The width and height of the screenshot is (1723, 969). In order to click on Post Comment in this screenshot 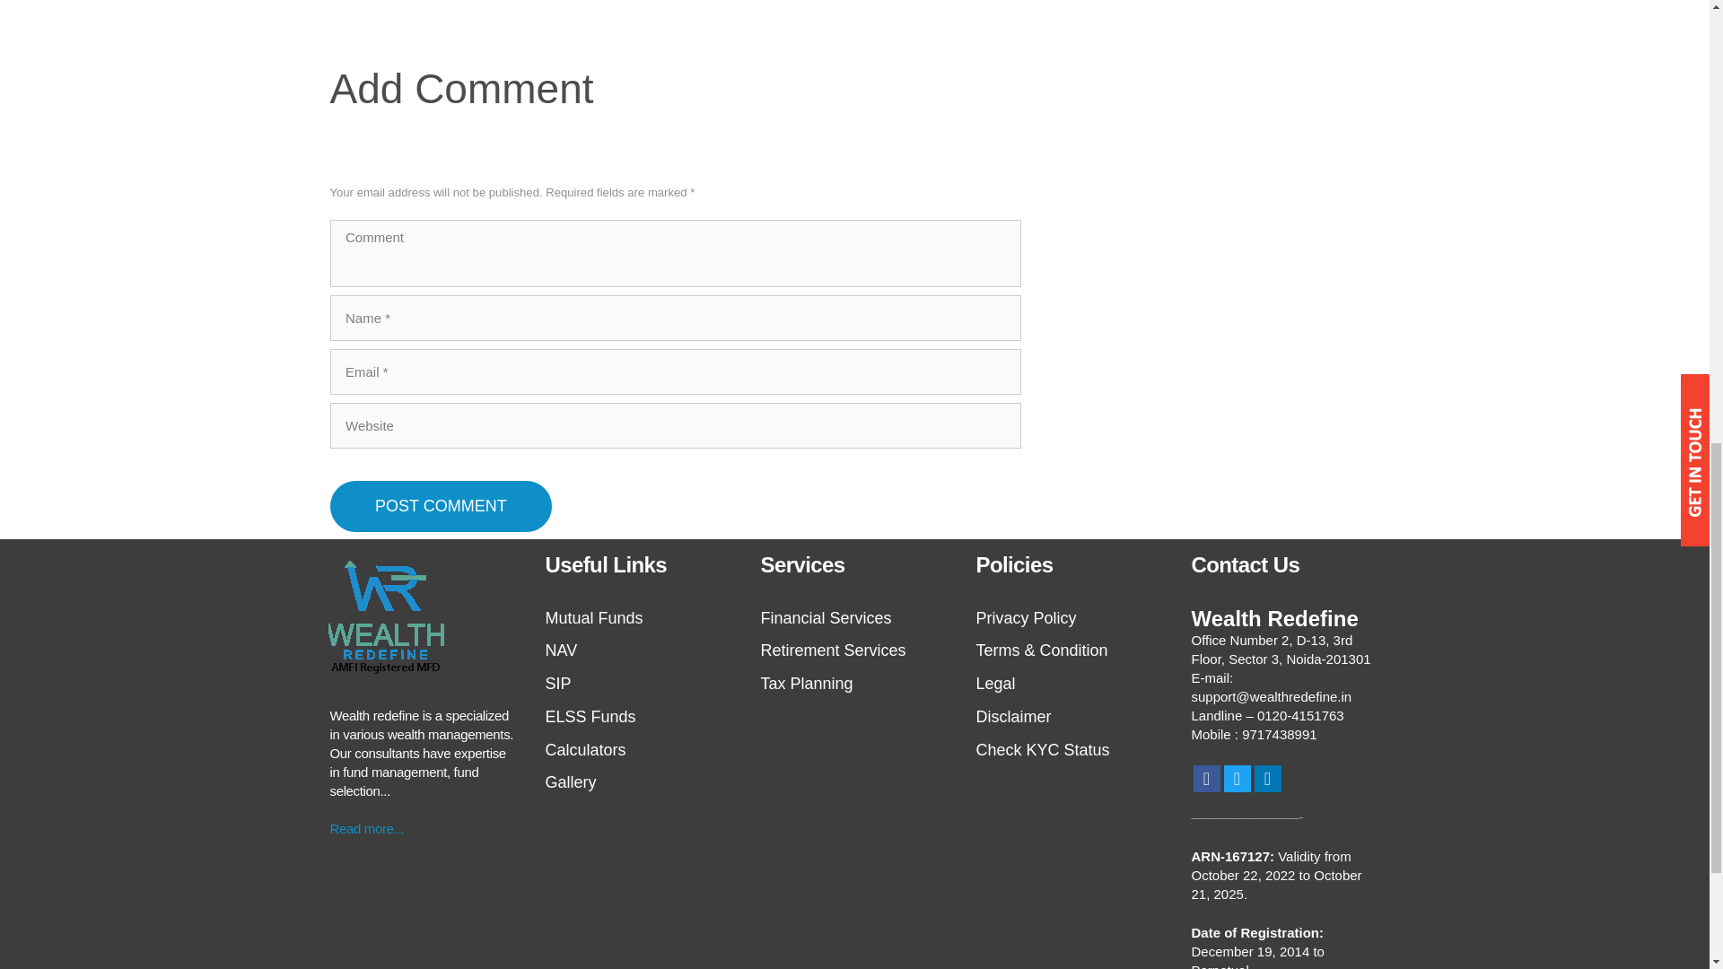, I will do `click(442, 506)`.